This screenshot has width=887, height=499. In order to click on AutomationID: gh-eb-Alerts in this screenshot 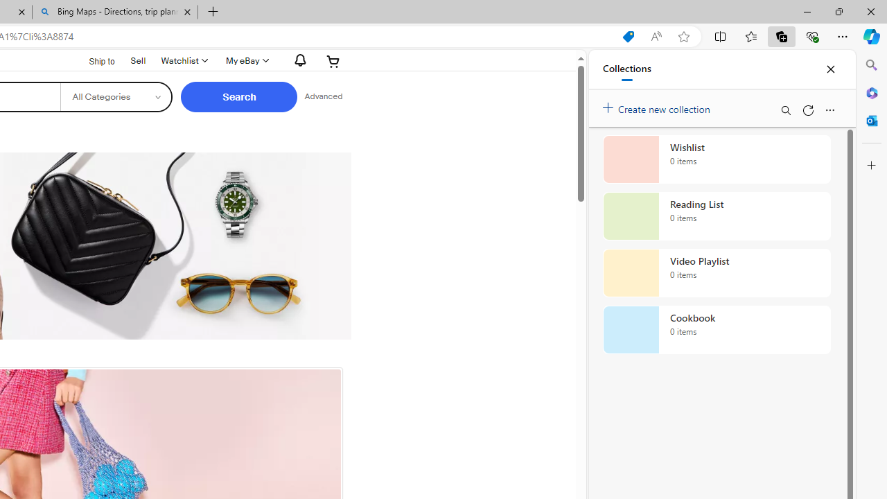, I will do `click(298, 60)`.